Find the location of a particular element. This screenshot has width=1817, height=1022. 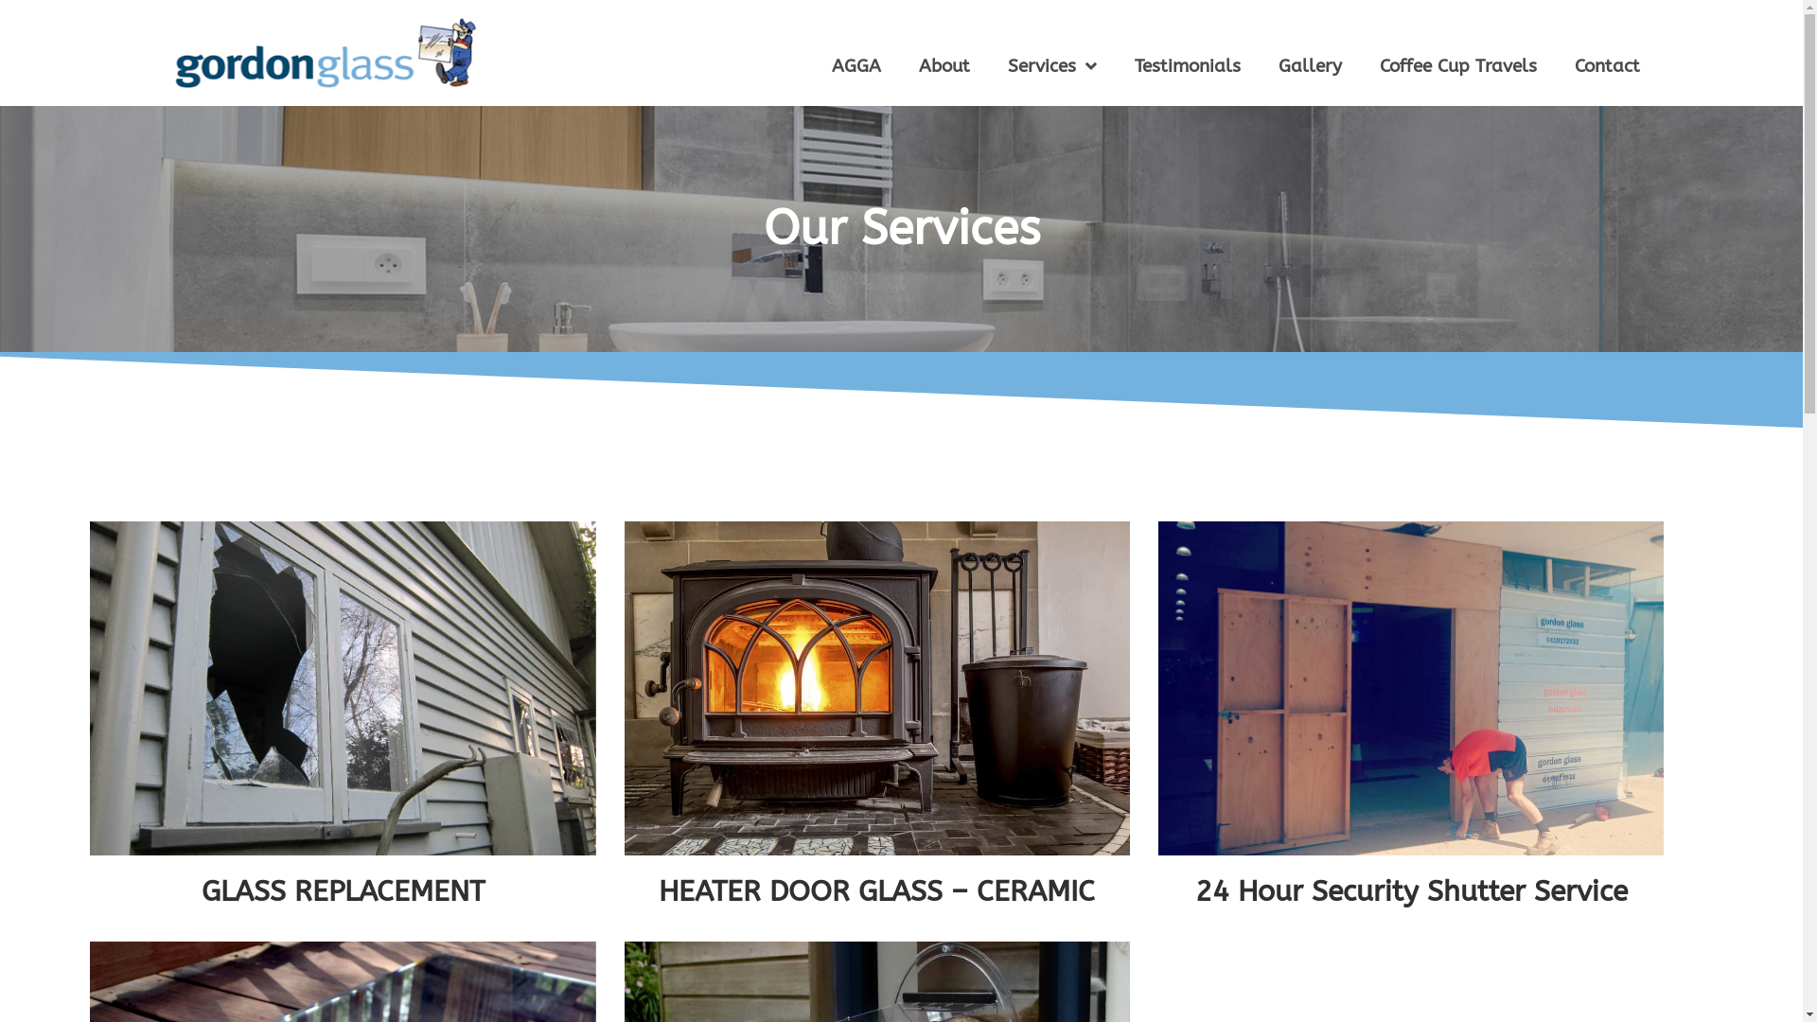

24 Hour Security Shutter Service is located at coordinates (1412, 891).